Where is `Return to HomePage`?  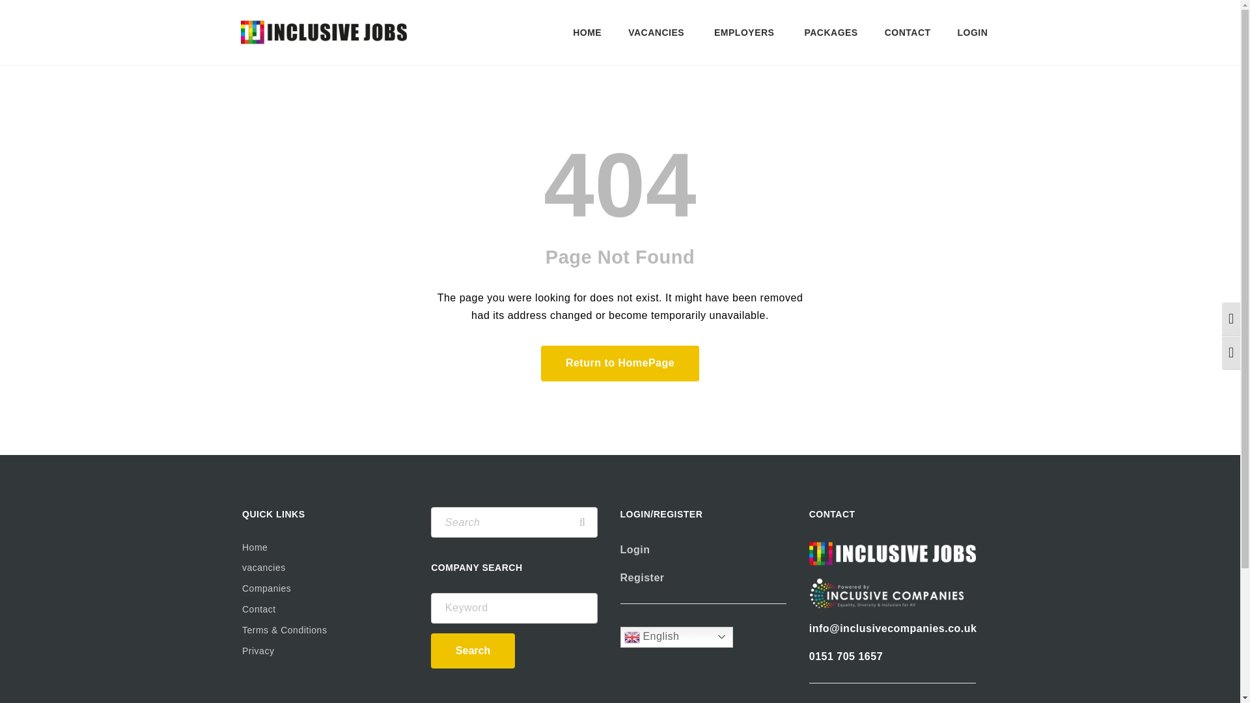
Return to HomePage is located at coordinates (620, 363).